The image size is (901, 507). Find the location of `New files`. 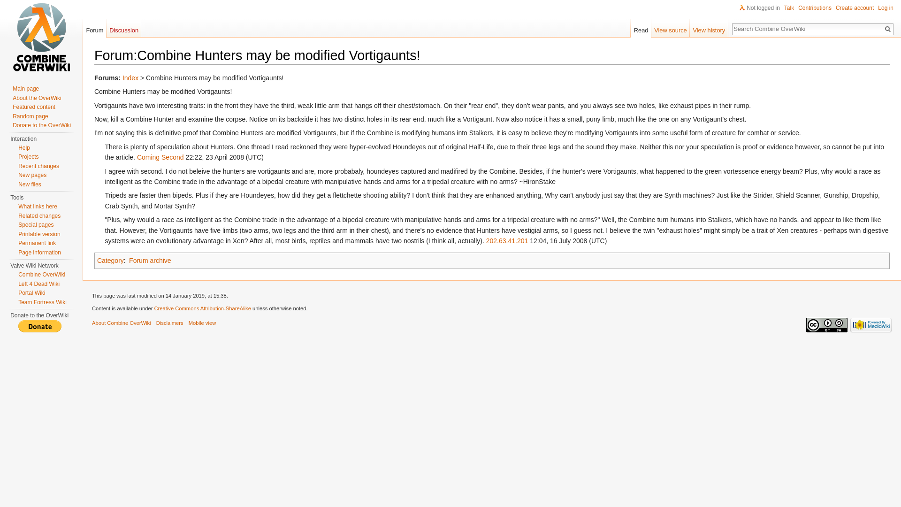

New files is located at coordinates (30, 184).